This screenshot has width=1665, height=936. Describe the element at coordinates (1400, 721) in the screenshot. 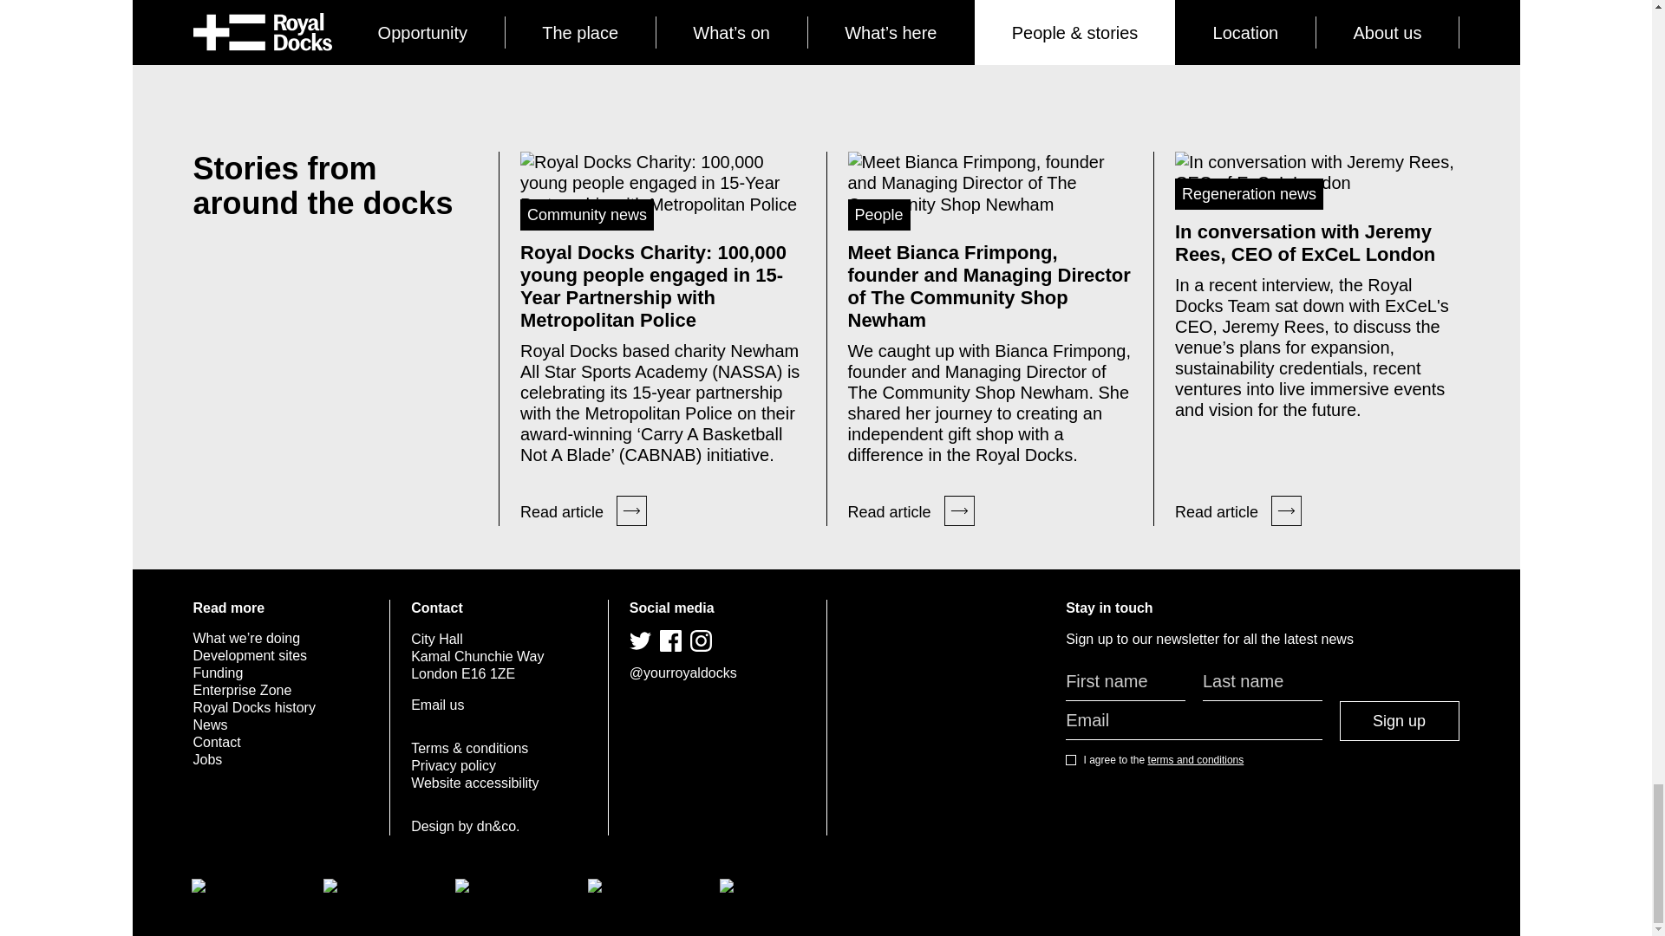

I see `Sign up` at that location.